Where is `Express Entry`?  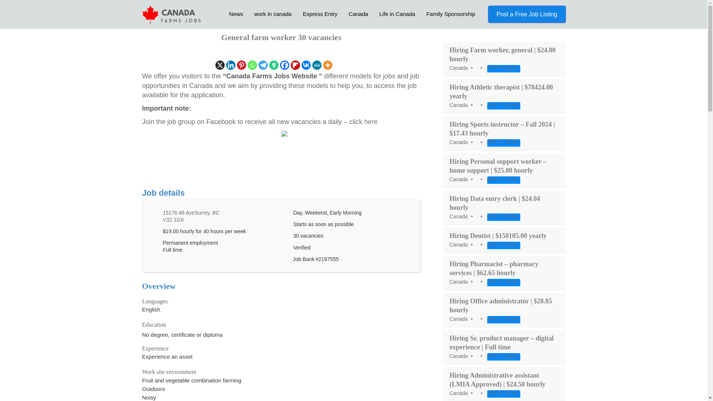
Express Entry is located at coordinates (320, 14).